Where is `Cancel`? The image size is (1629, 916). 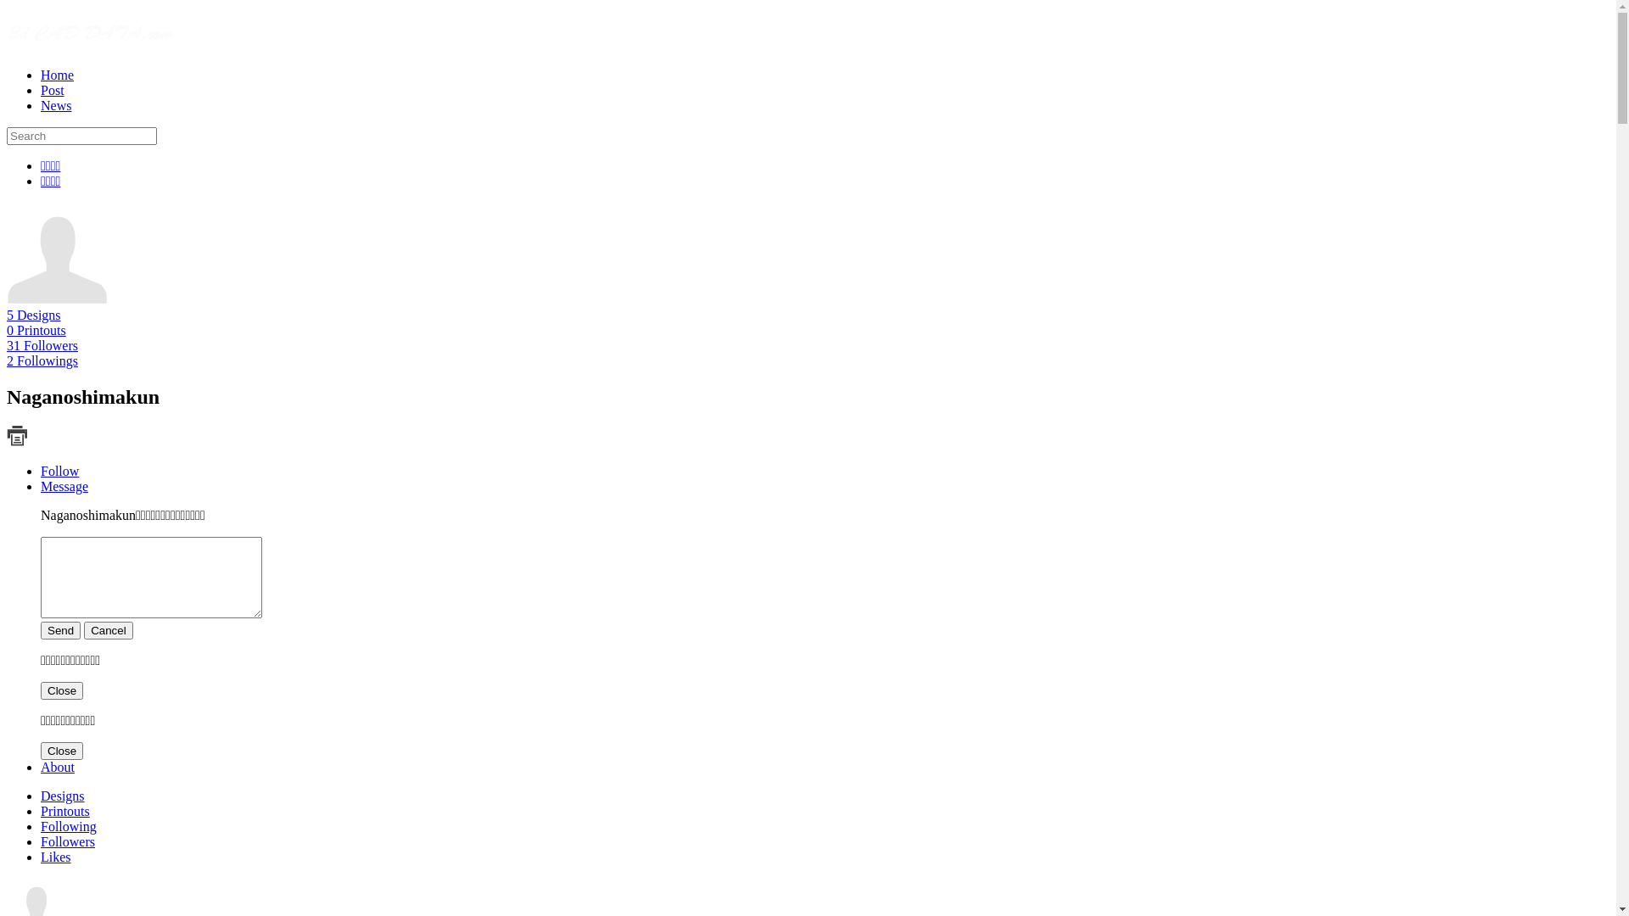 Cancel is located at coordinates (109, 631).